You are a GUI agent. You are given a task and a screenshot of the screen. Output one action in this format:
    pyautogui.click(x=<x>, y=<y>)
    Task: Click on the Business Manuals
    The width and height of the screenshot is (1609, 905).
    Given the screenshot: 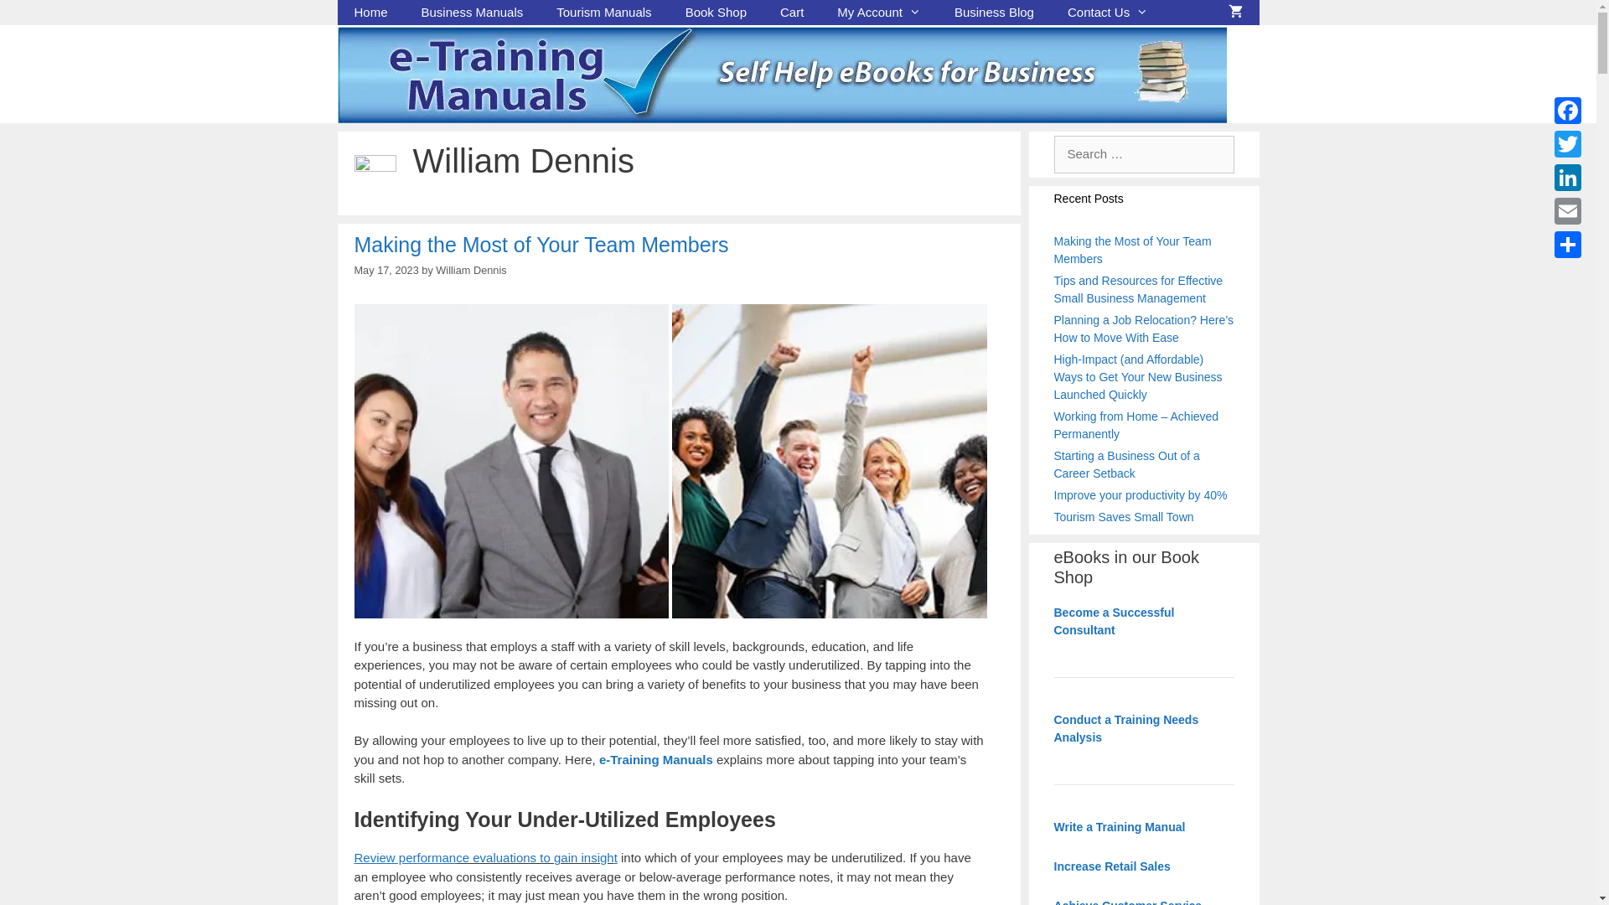 What is the action you would take?
    pyautogui.click(x=473, y=13)
    